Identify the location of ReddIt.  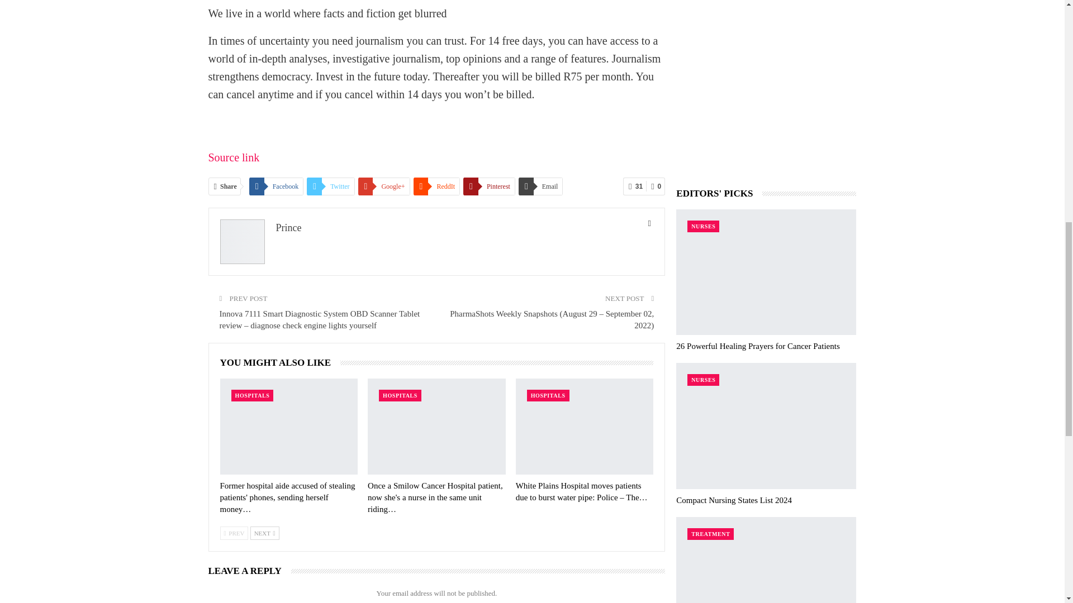
(436, 186).